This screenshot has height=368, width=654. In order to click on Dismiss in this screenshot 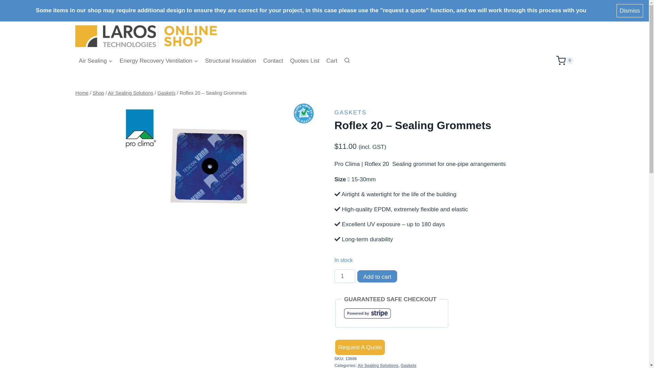, I will do `click(630, 11)`.